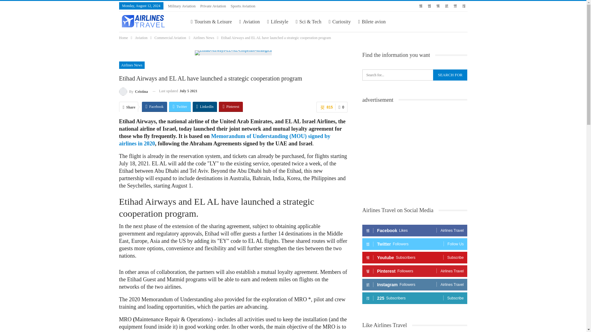 Image resolution: width=591 pixels, height=332 pixels. What do you see at coordinates (180, 106) in the screenshot?
I see `Twitter` at bounding box center [180, 106].